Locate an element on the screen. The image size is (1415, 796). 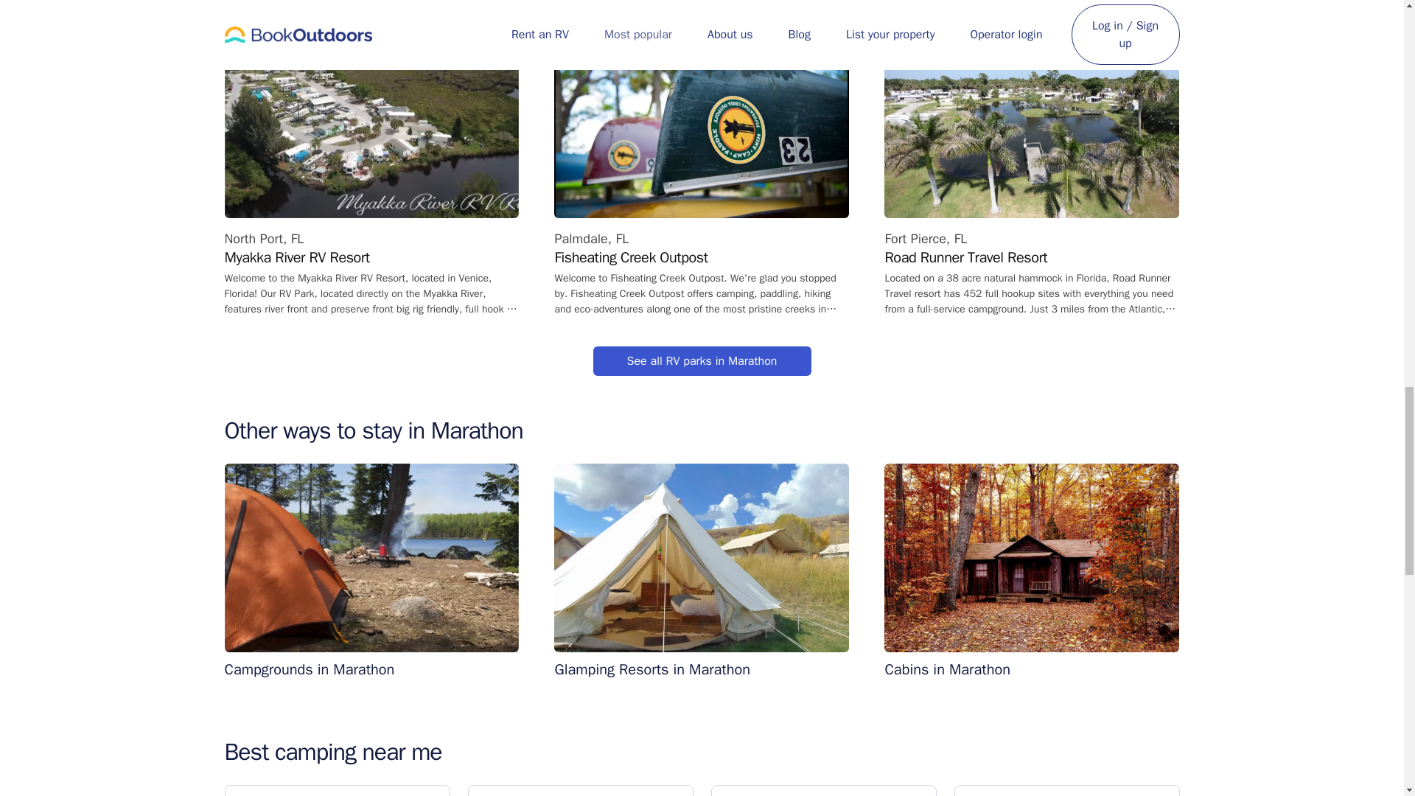
Best glamping resorts near me is located at coordinates (1066, 790).